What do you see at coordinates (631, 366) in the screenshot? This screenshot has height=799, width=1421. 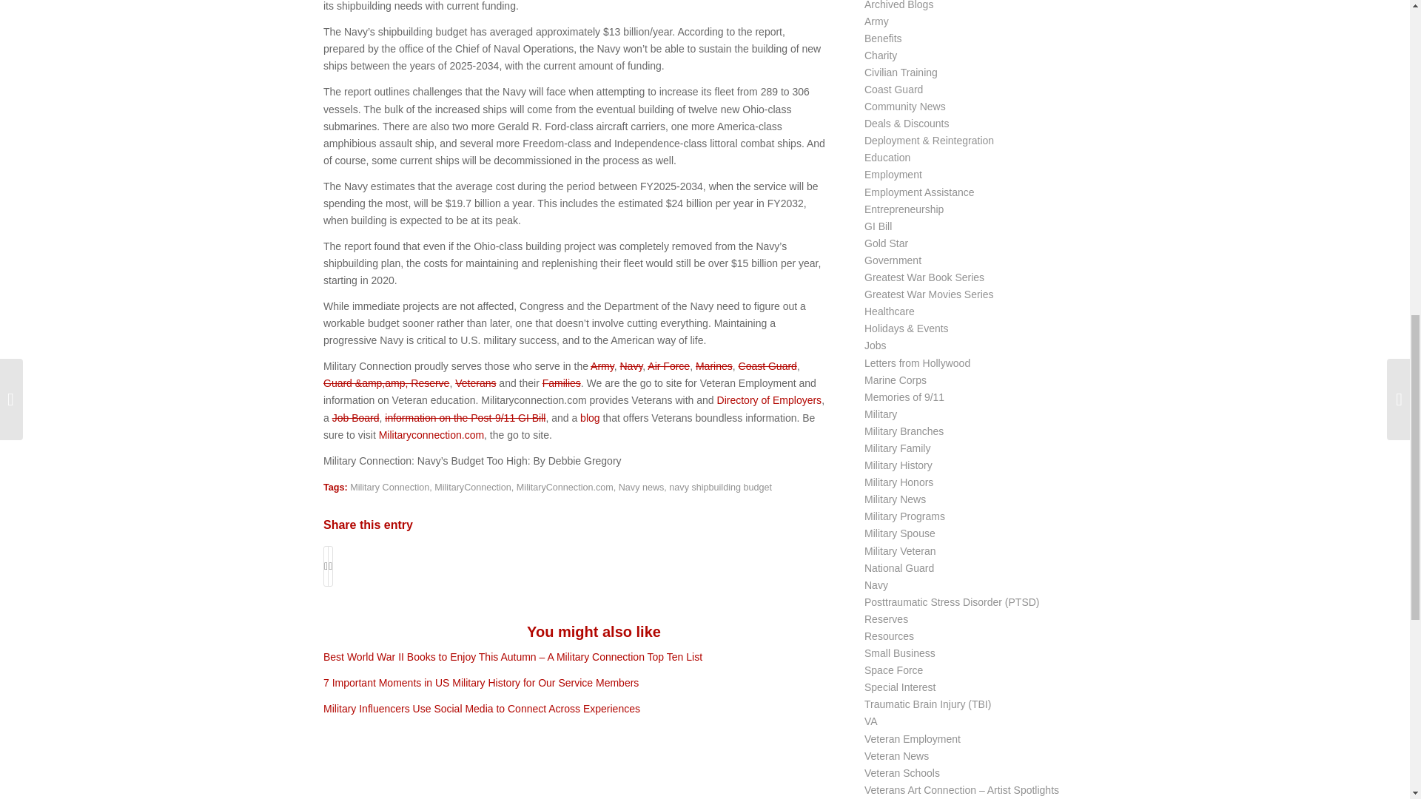 I see `Navy` at bounding box center [631, 366].